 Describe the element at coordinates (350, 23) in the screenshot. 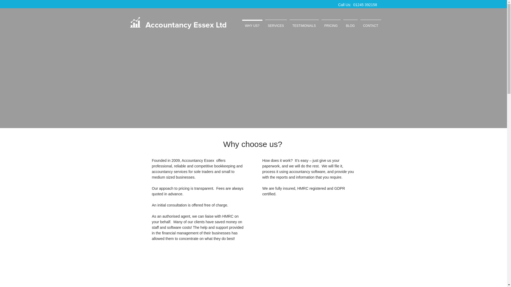

I see `BLOG` at that location.